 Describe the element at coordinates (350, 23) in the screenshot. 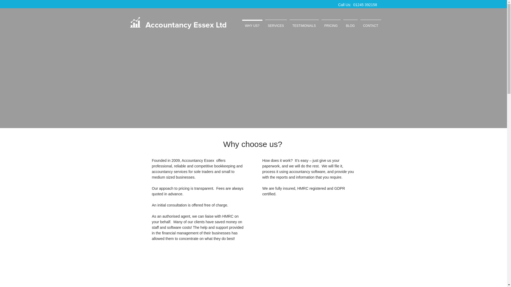

I see `BLOG` at that location.